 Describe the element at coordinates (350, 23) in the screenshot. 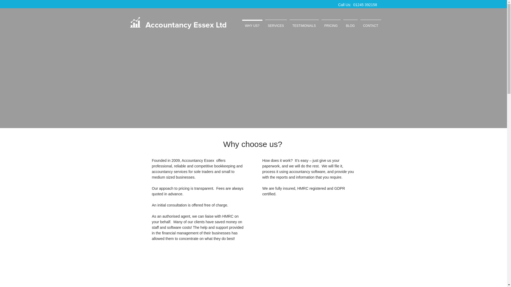

I see `BLOG` at that location.